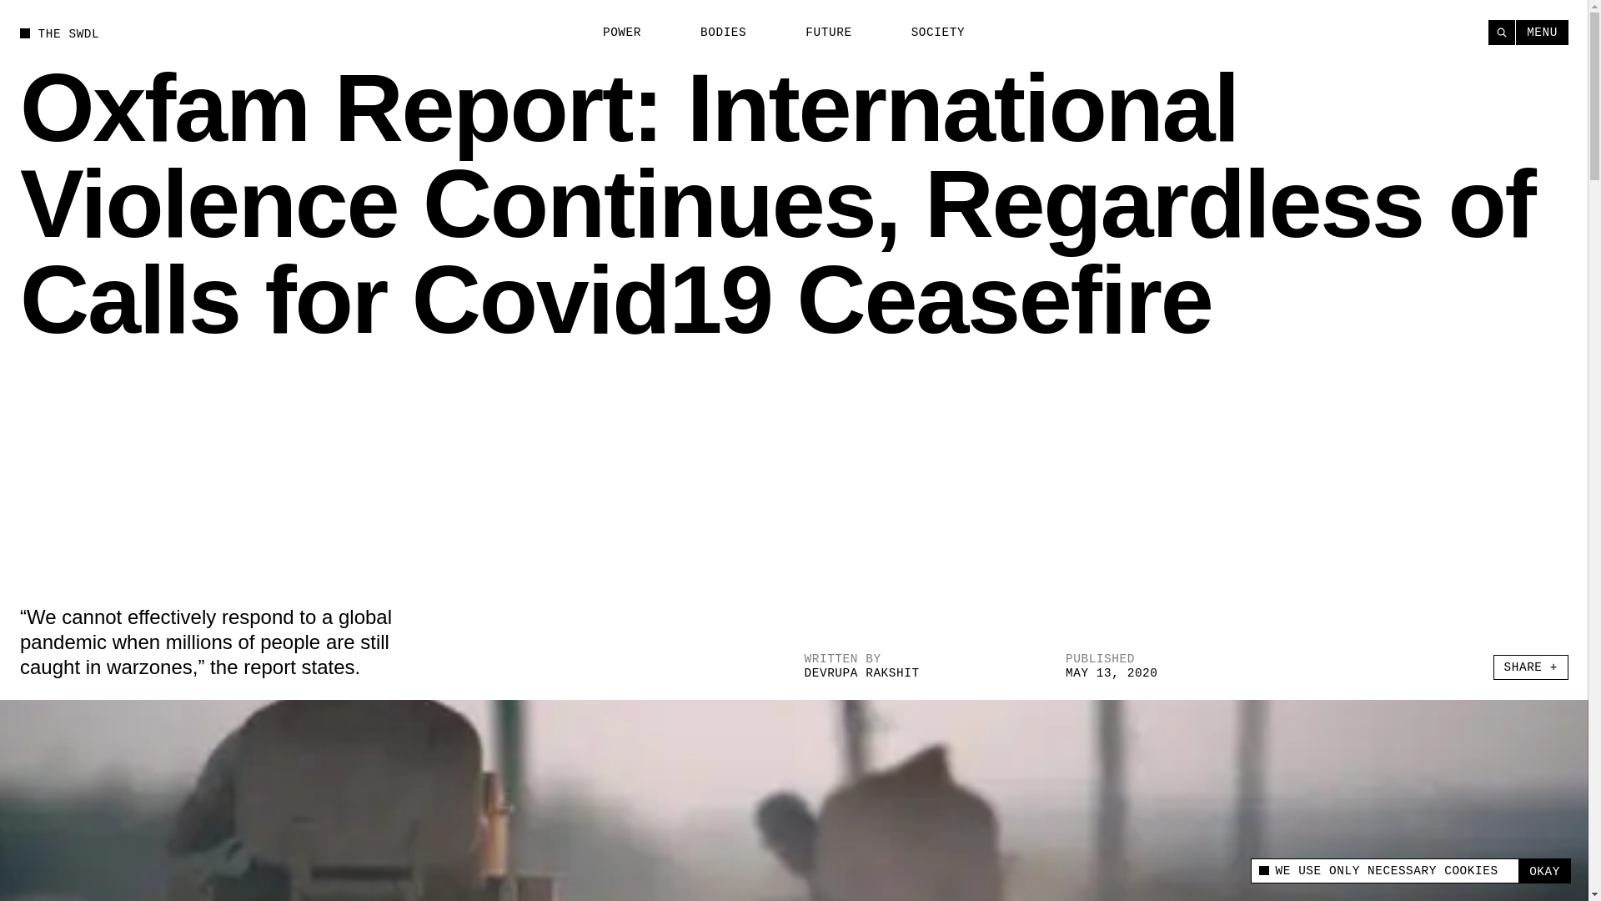 The height and width of the screenshot is (901, 1601). Describe the element at coordinates (928, 33) in the screenshot. I see `SOCIETY` at that location.